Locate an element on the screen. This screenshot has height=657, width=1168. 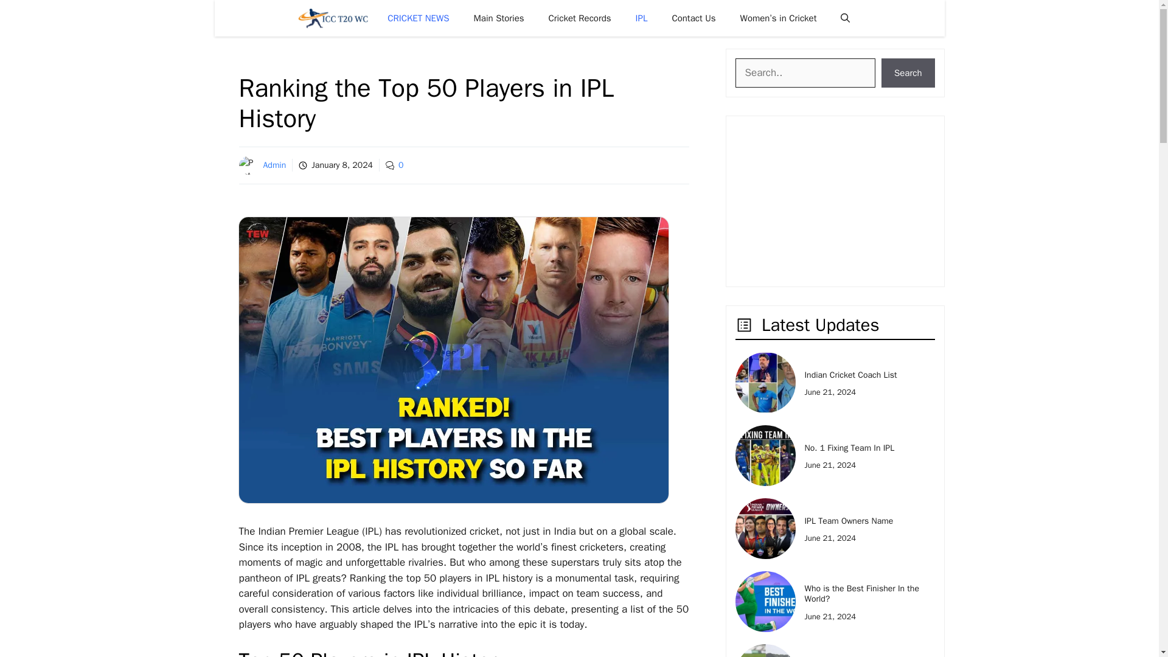
CRICKET NEWS is located at coordinates (418, 18).